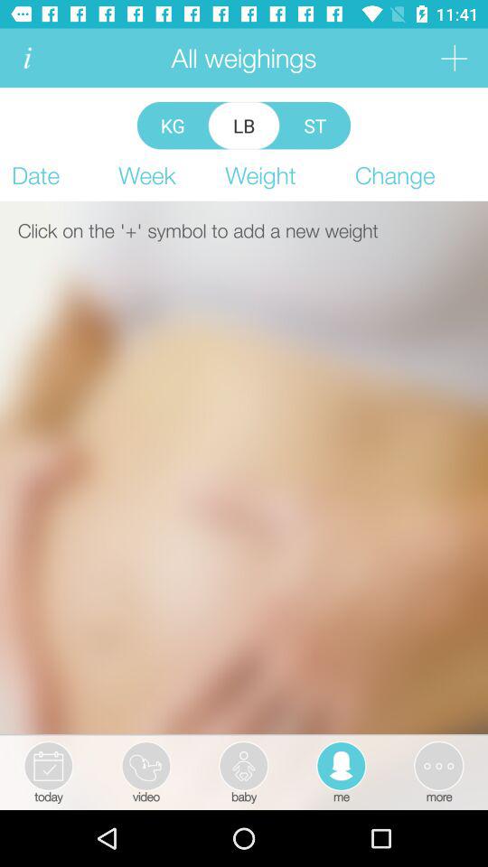  I want to click on open lb item, so click(244, 125).